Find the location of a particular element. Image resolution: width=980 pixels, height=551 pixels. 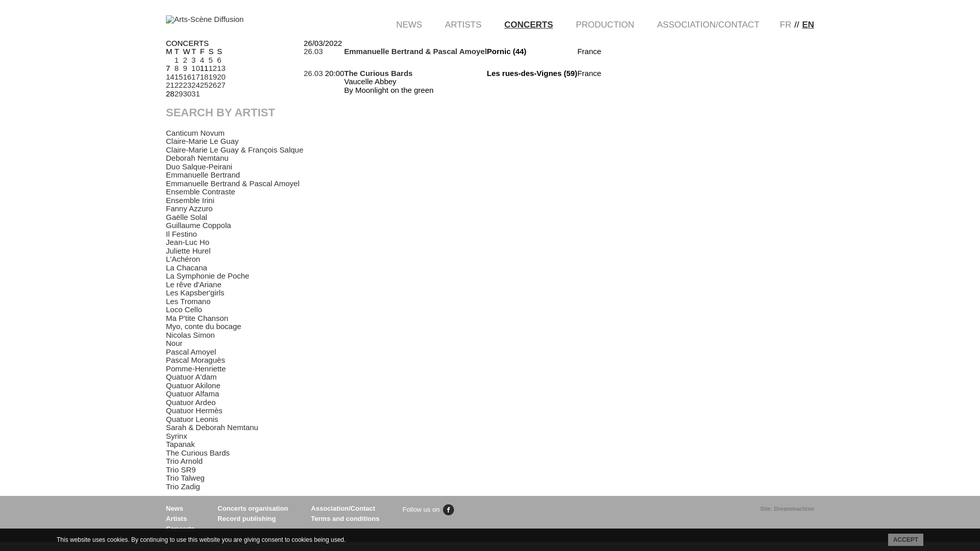

26 is located at coordinates (212, 85).